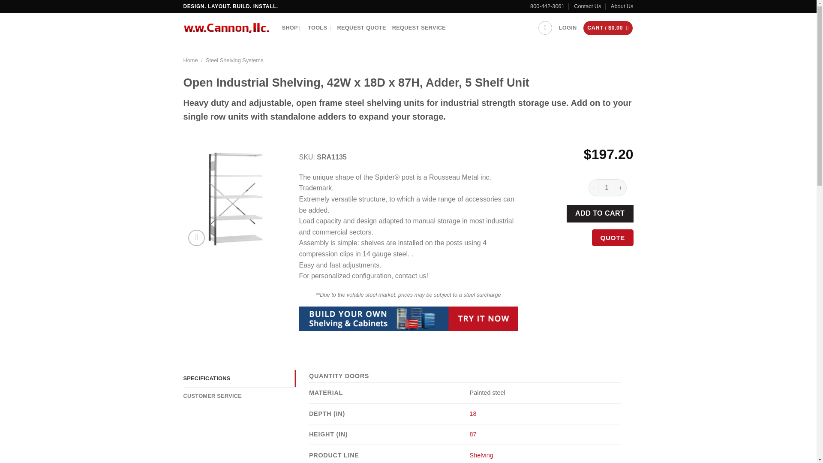 The width and height of the screenshot is (823, 463). I want to click on TOOLS, so click(319, 28).